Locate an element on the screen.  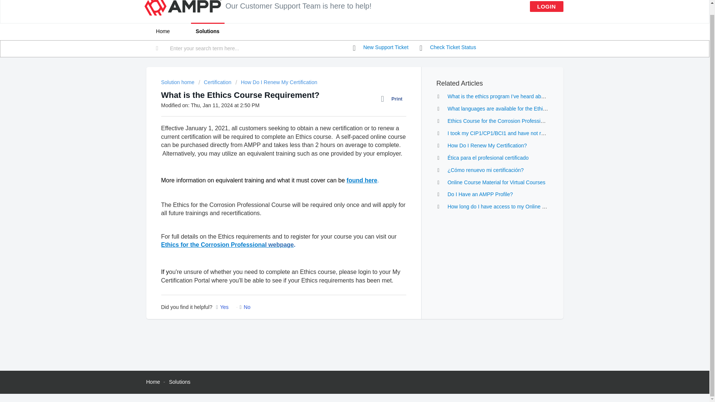
How long do I have access to my Online Course Material? is located at coordinates (515, 206).